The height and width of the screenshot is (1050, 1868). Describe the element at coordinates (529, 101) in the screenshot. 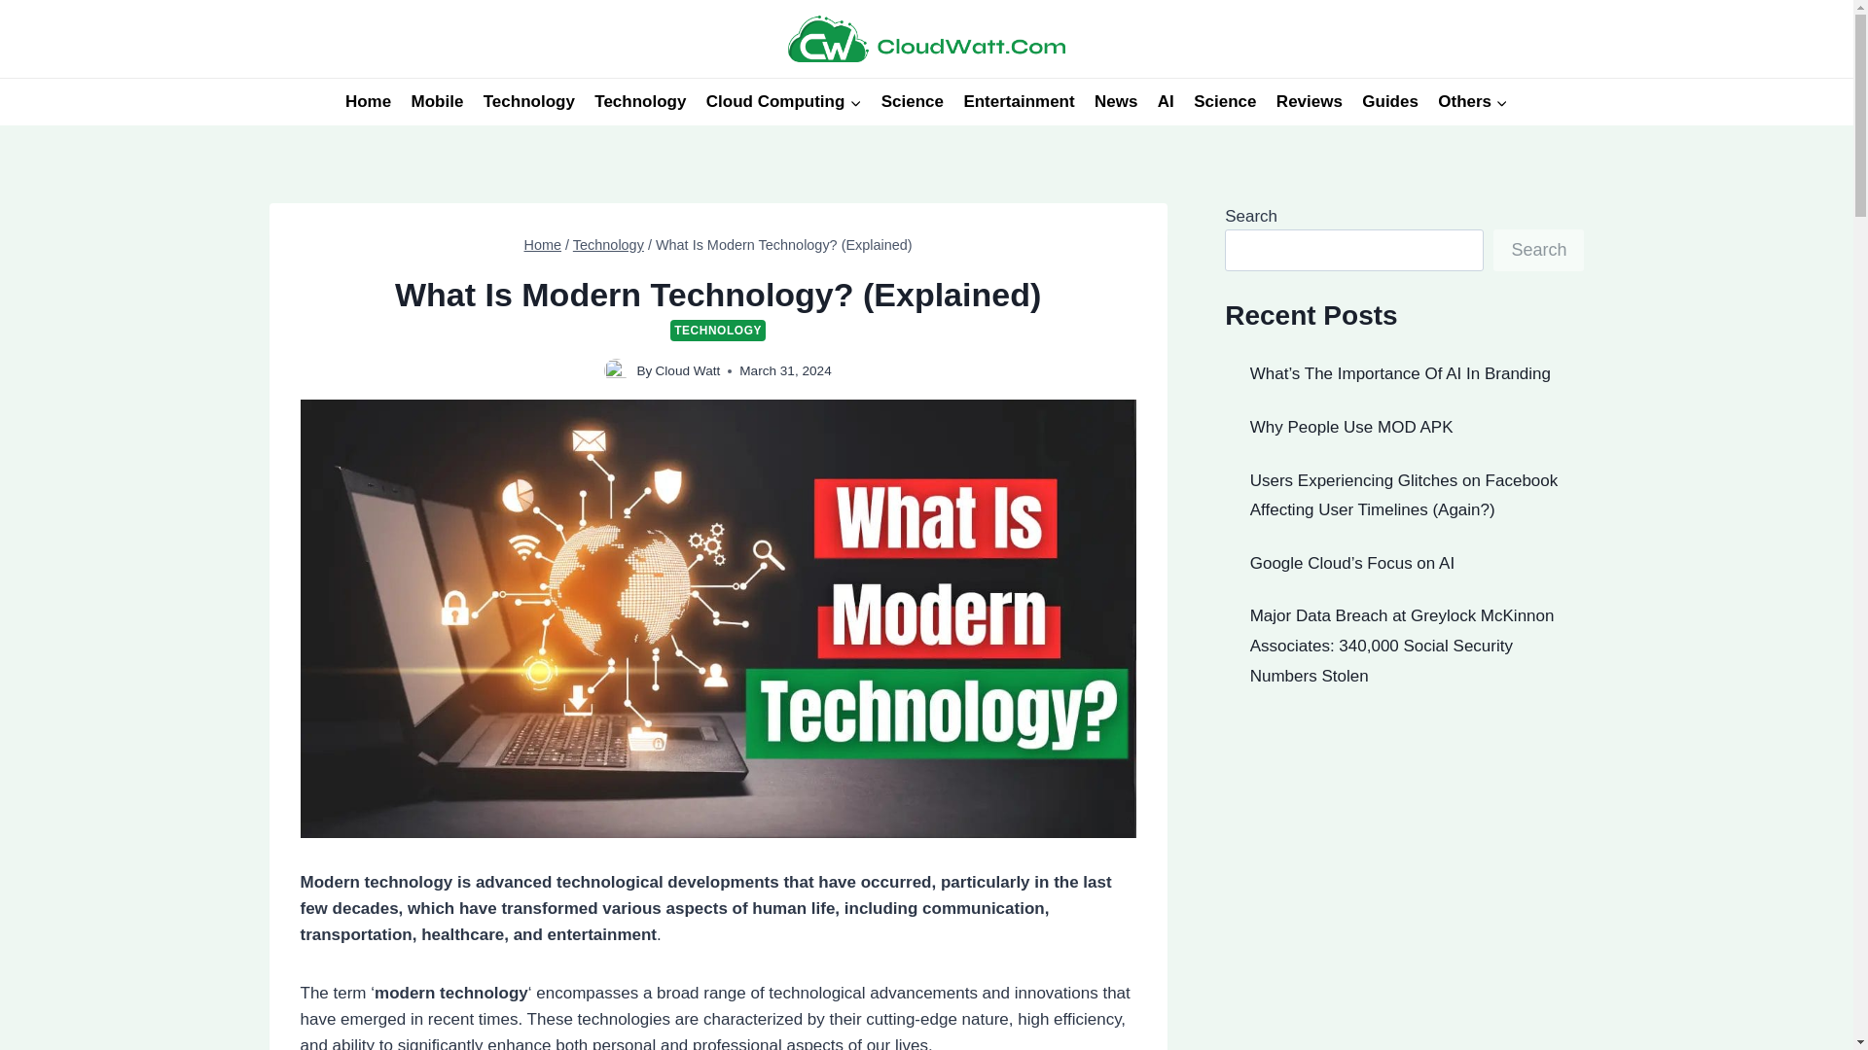

I see `Technology` at that location.